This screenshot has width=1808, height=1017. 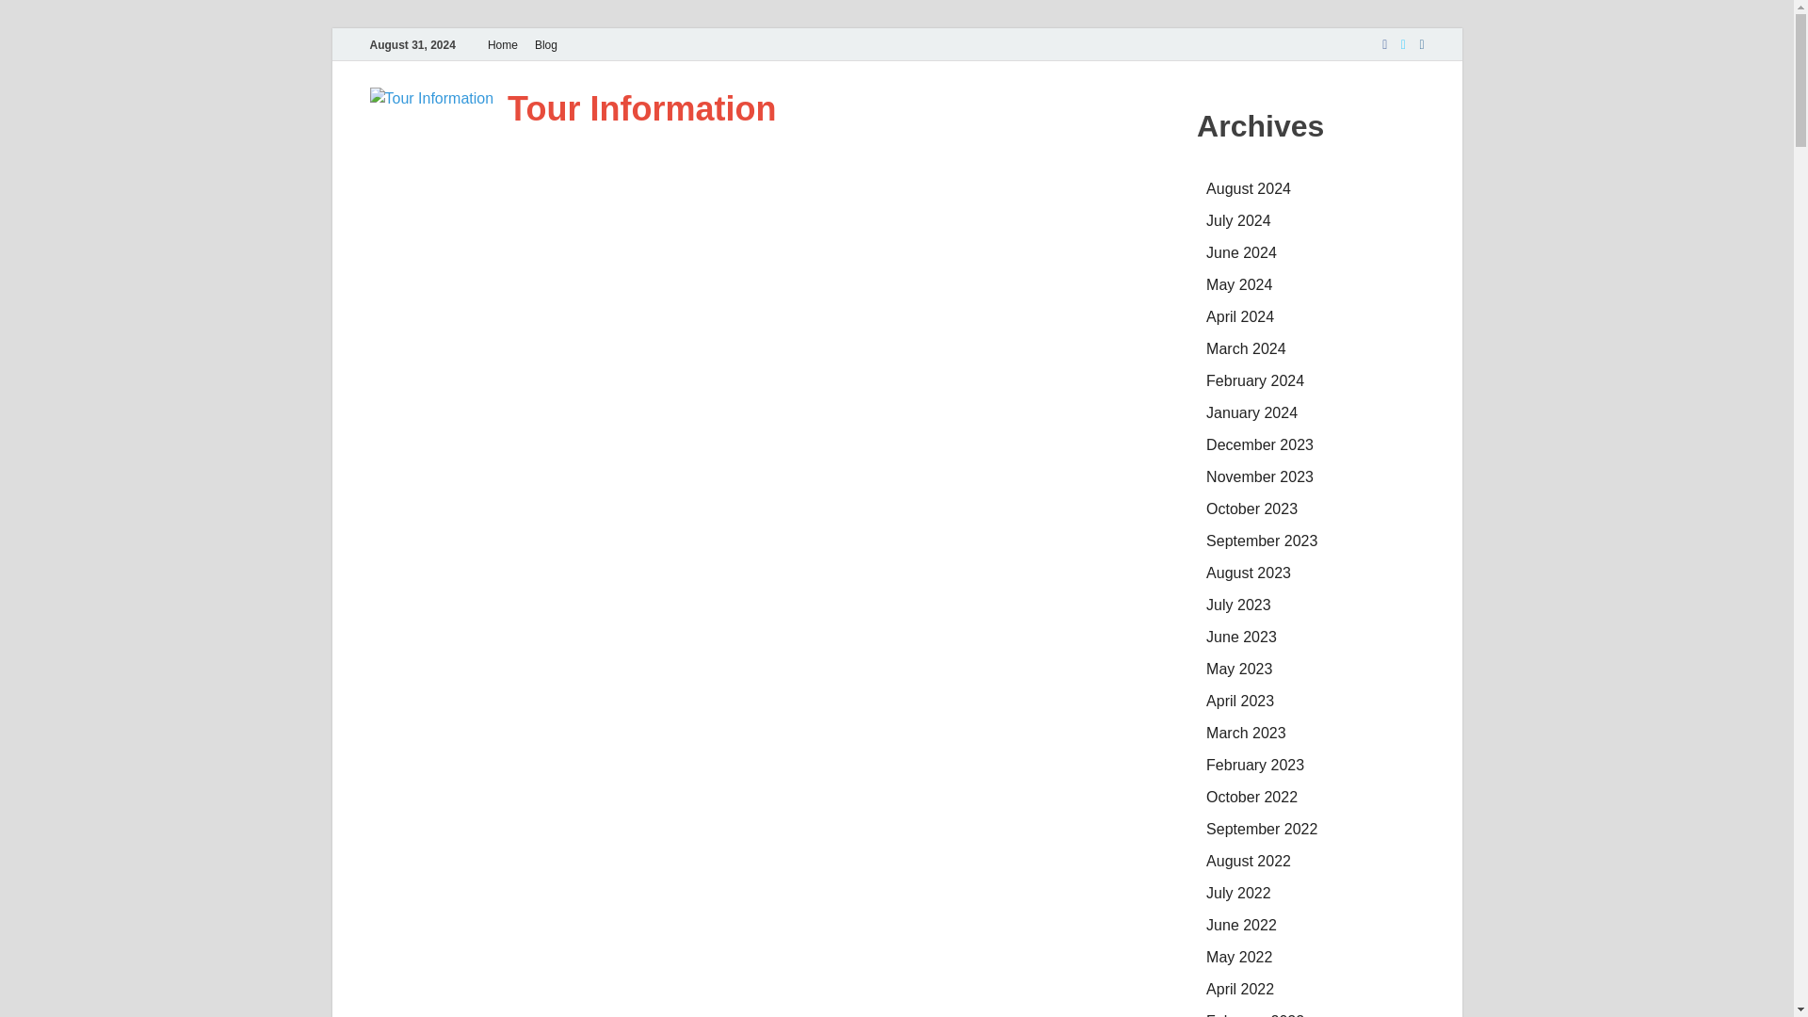 I want to click on June 2023, so click(x=1241, y=637).